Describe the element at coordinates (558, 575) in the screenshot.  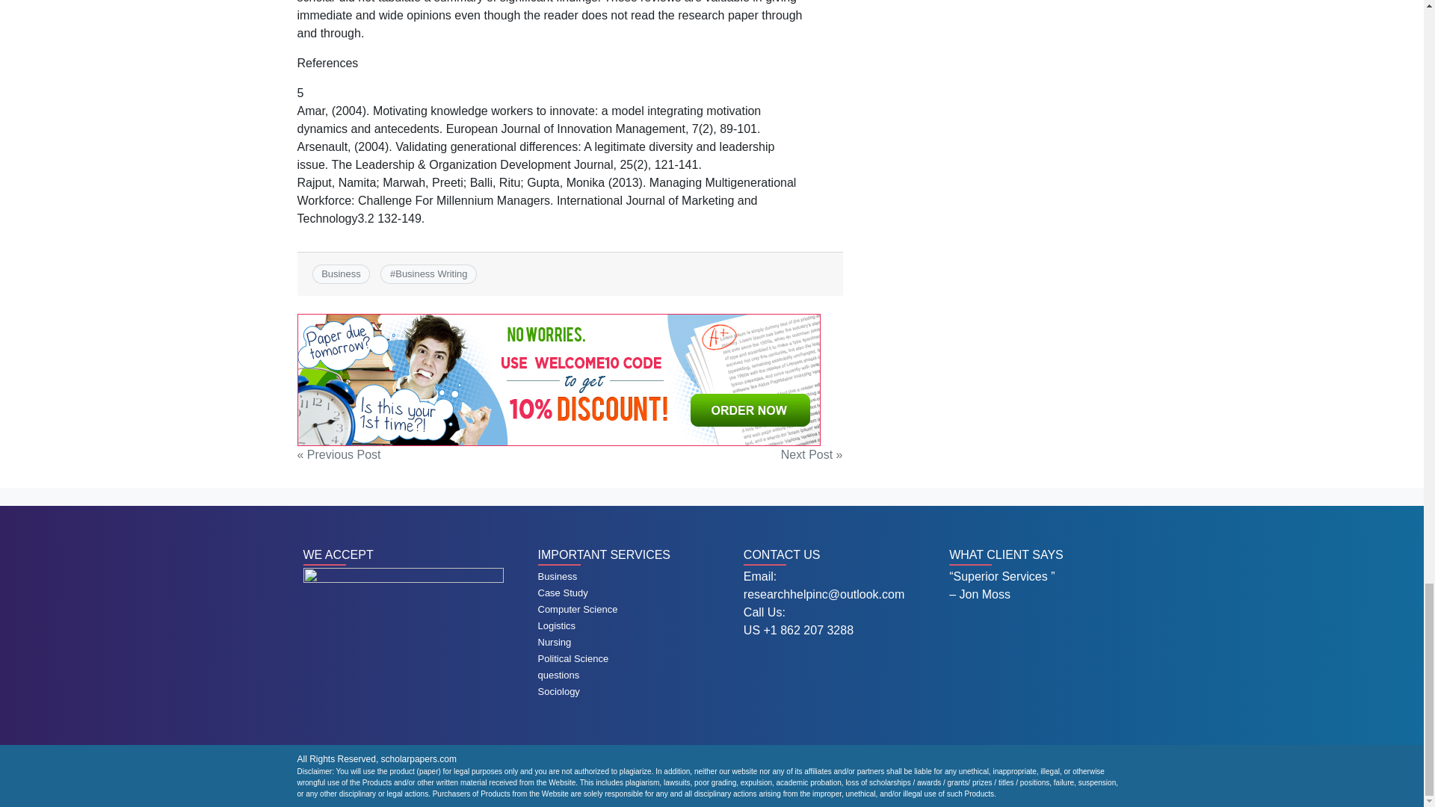
I see `Business` at that location.